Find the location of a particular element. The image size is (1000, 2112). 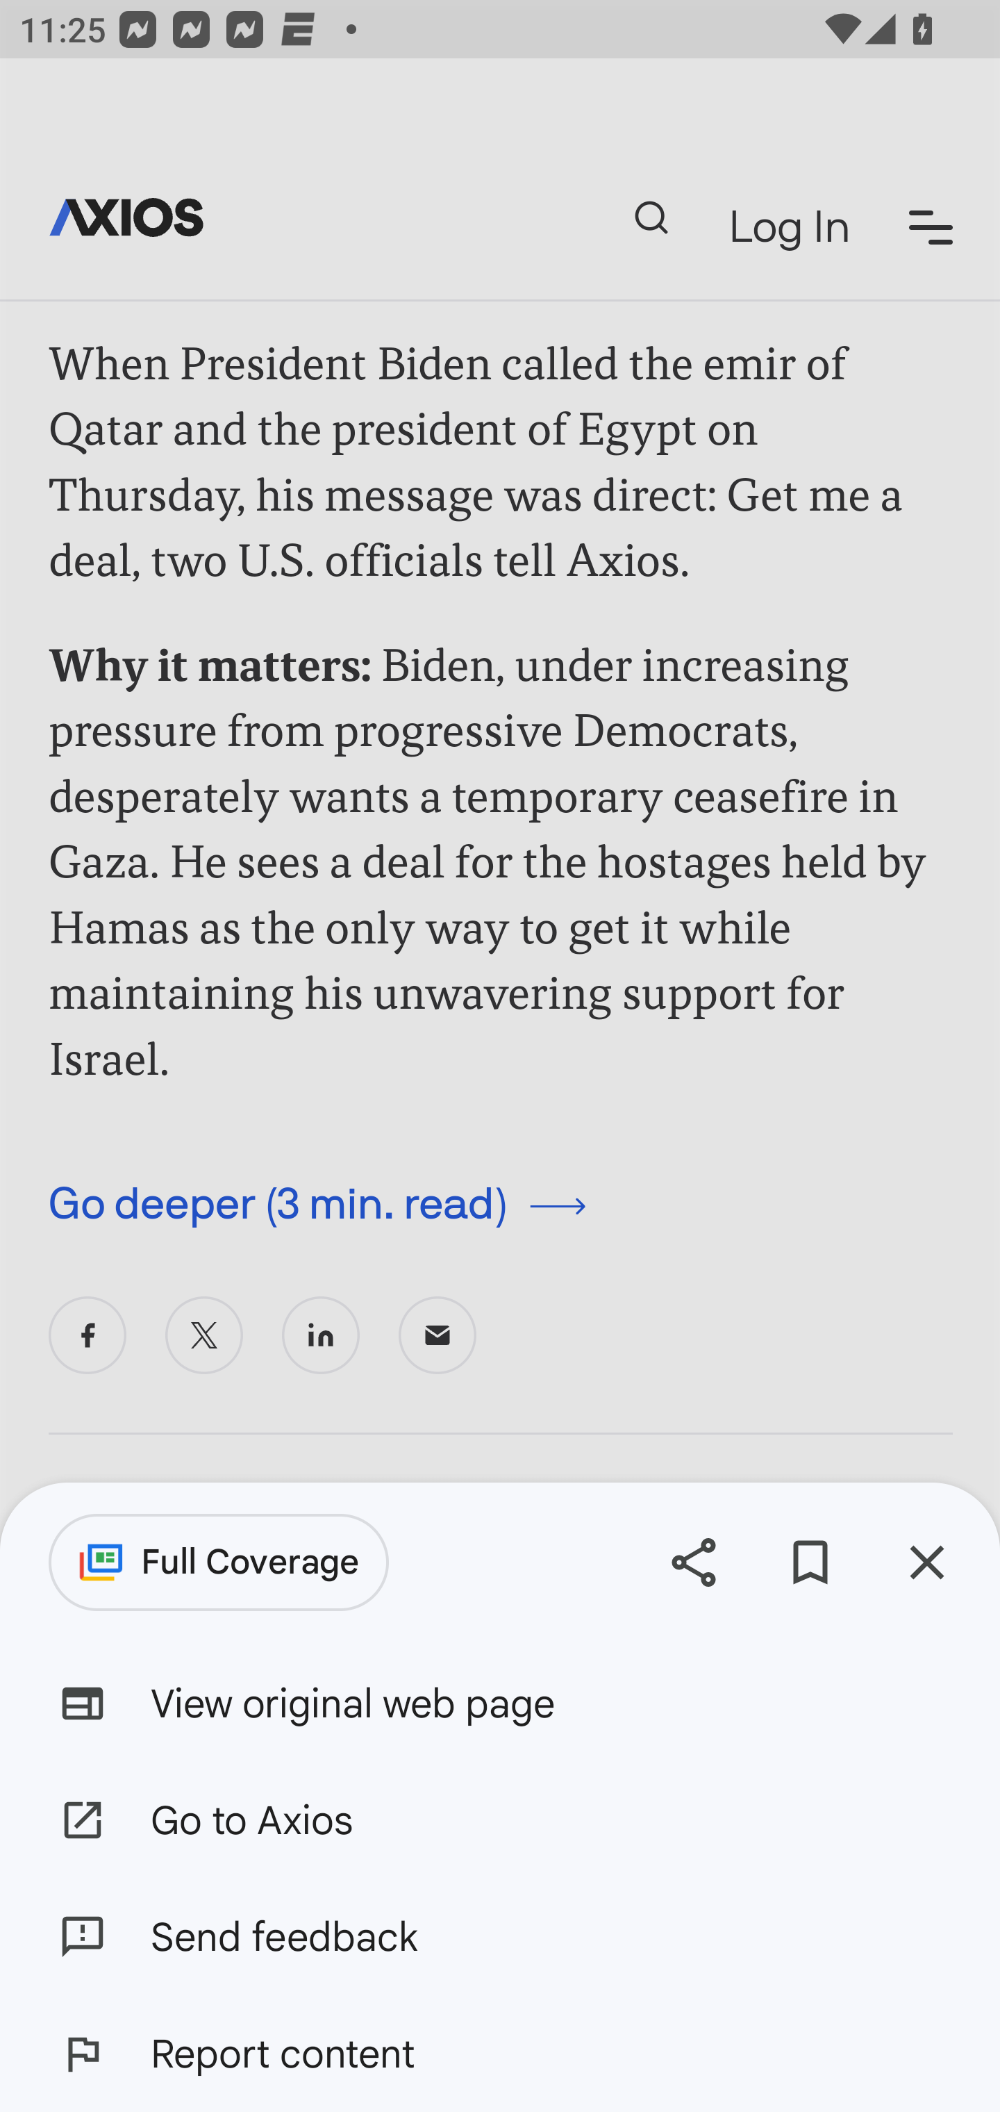

View original web page is located at coordinates (500, 1703).